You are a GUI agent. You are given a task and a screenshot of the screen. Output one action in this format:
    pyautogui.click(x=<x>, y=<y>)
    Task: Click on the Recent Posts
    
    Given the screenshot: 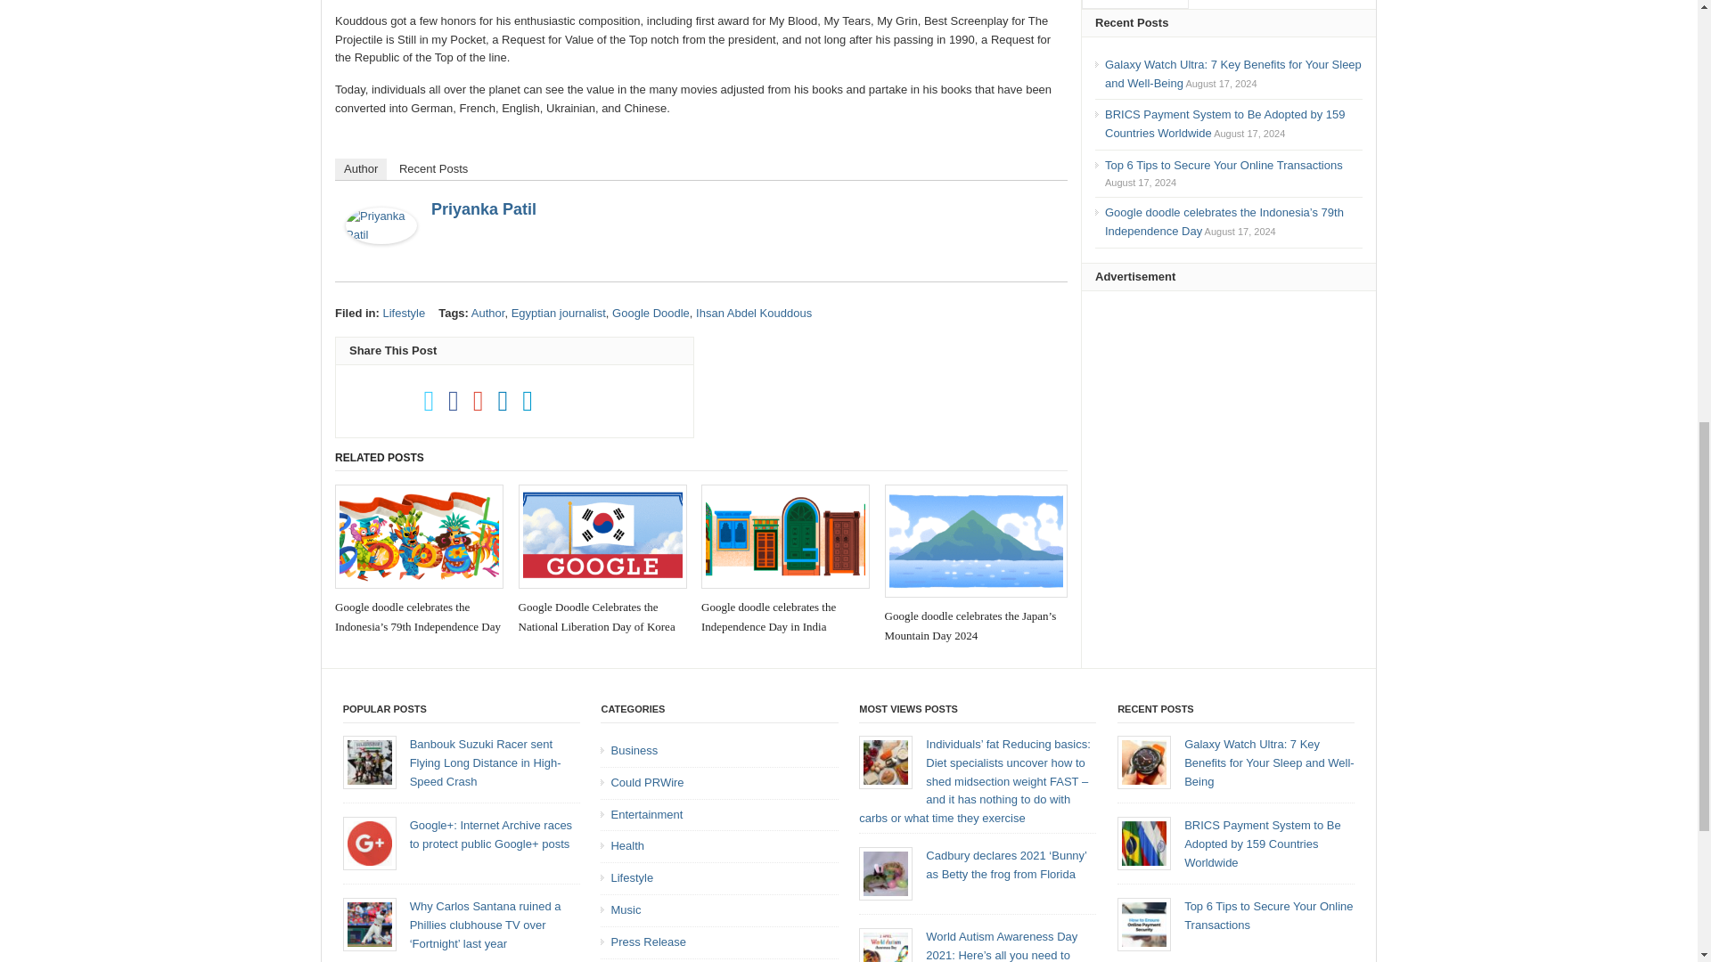 What is the action you would take?
    pyautogui.click(x=433, y=169)
    